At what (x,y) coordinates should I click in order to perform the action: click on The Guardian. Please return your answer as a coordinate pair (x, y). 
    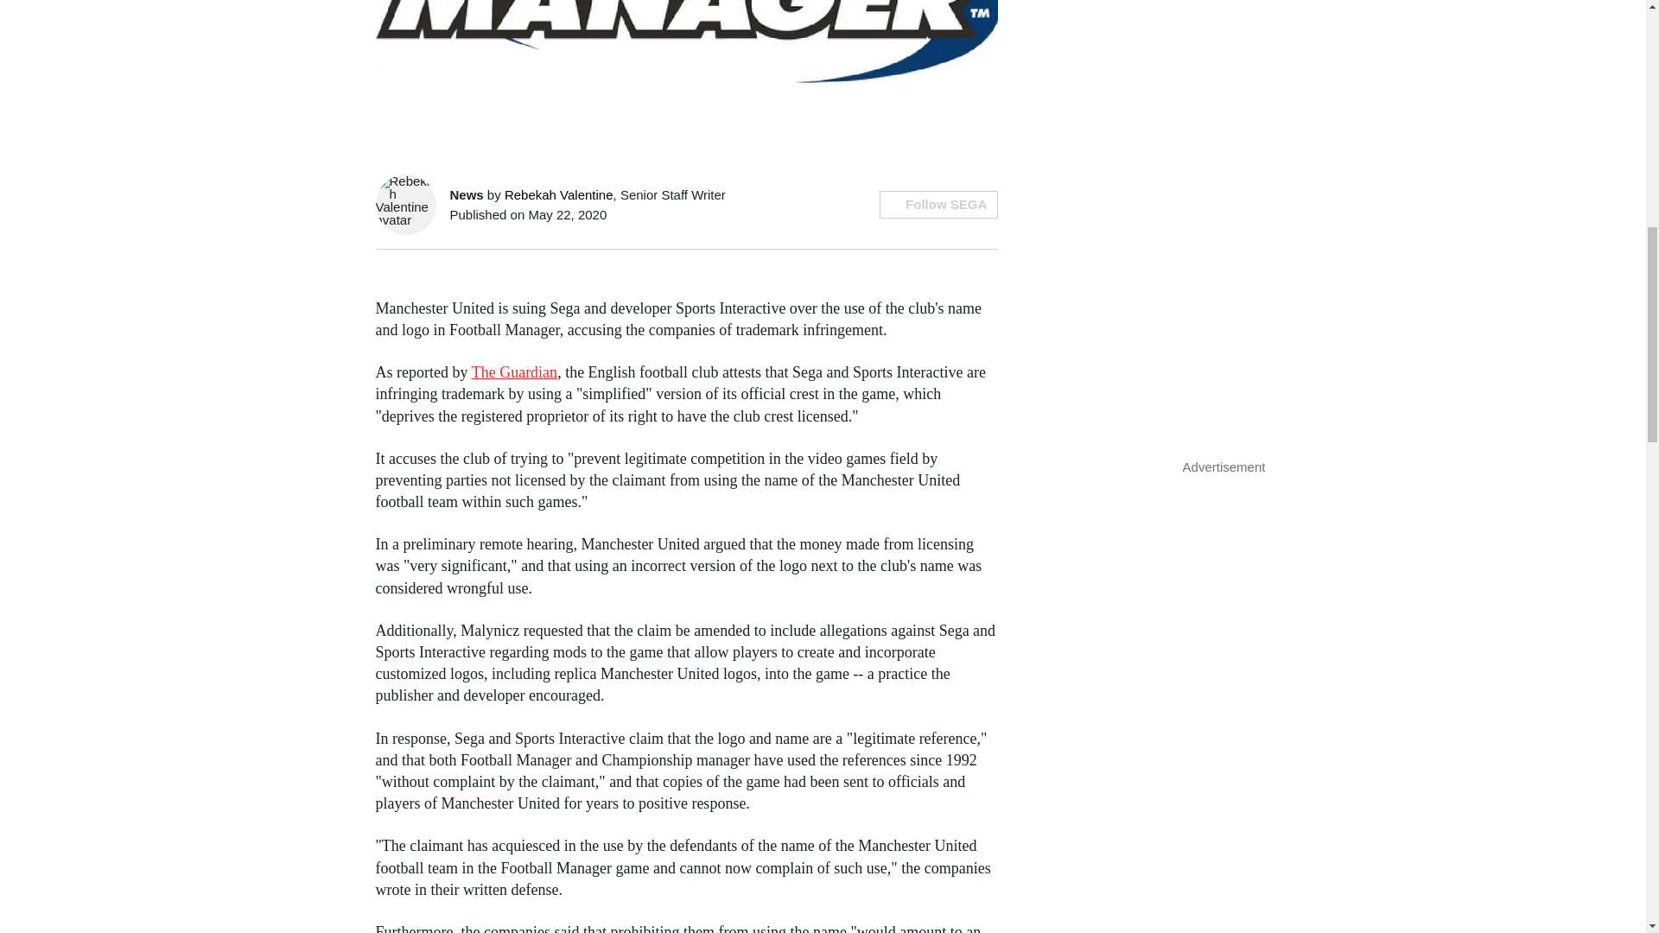
    Looking at the image, I should click on (514, 371).